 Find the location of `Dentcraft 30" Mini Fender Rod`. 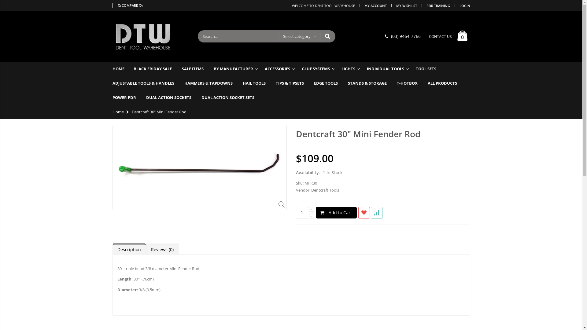

Dentcraft 30" Mini Fender Rod is located at coordinates (358, 134).